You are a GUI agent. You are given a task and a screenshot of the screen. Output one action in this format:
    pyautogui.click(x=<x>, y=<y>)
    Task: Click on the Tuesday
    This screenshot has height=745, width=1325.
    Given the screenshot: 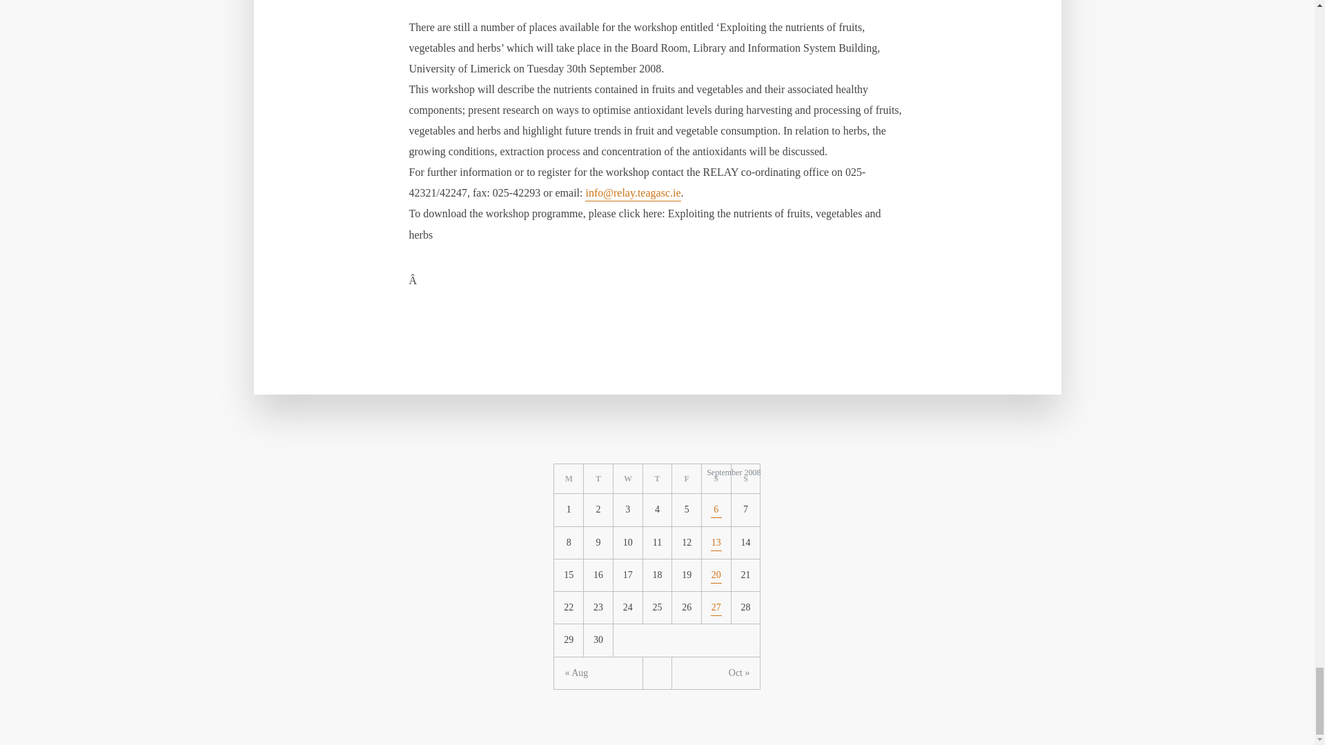 What is the action you would take?
    pyautogui.click(x=598, y=479)
    